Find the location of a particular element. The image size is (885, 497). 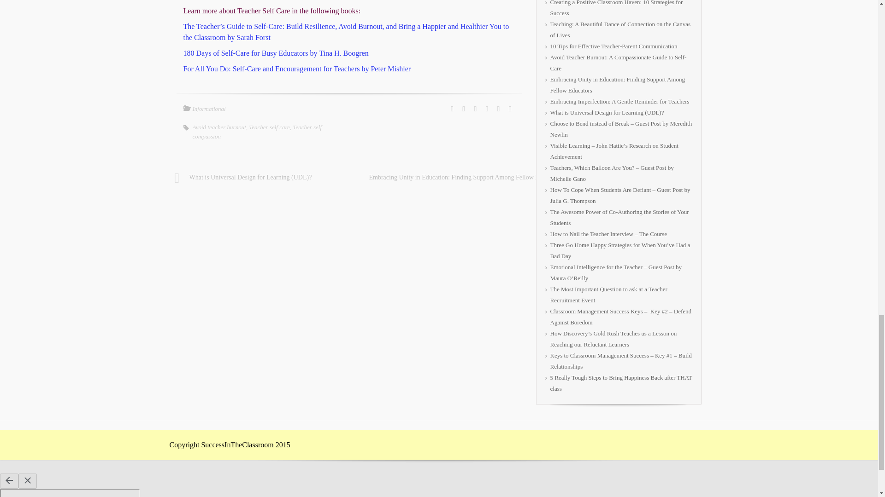

Avoid teacher burnout is located at coordinates (219, 127).